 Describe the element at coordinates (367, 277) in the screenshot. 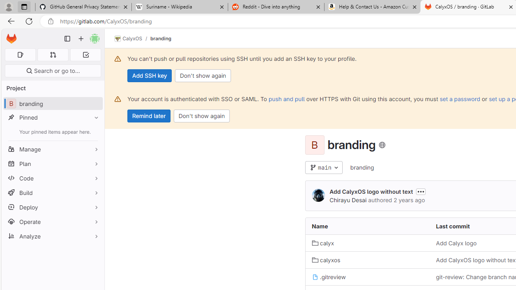

I see `.gitreview` at that location.